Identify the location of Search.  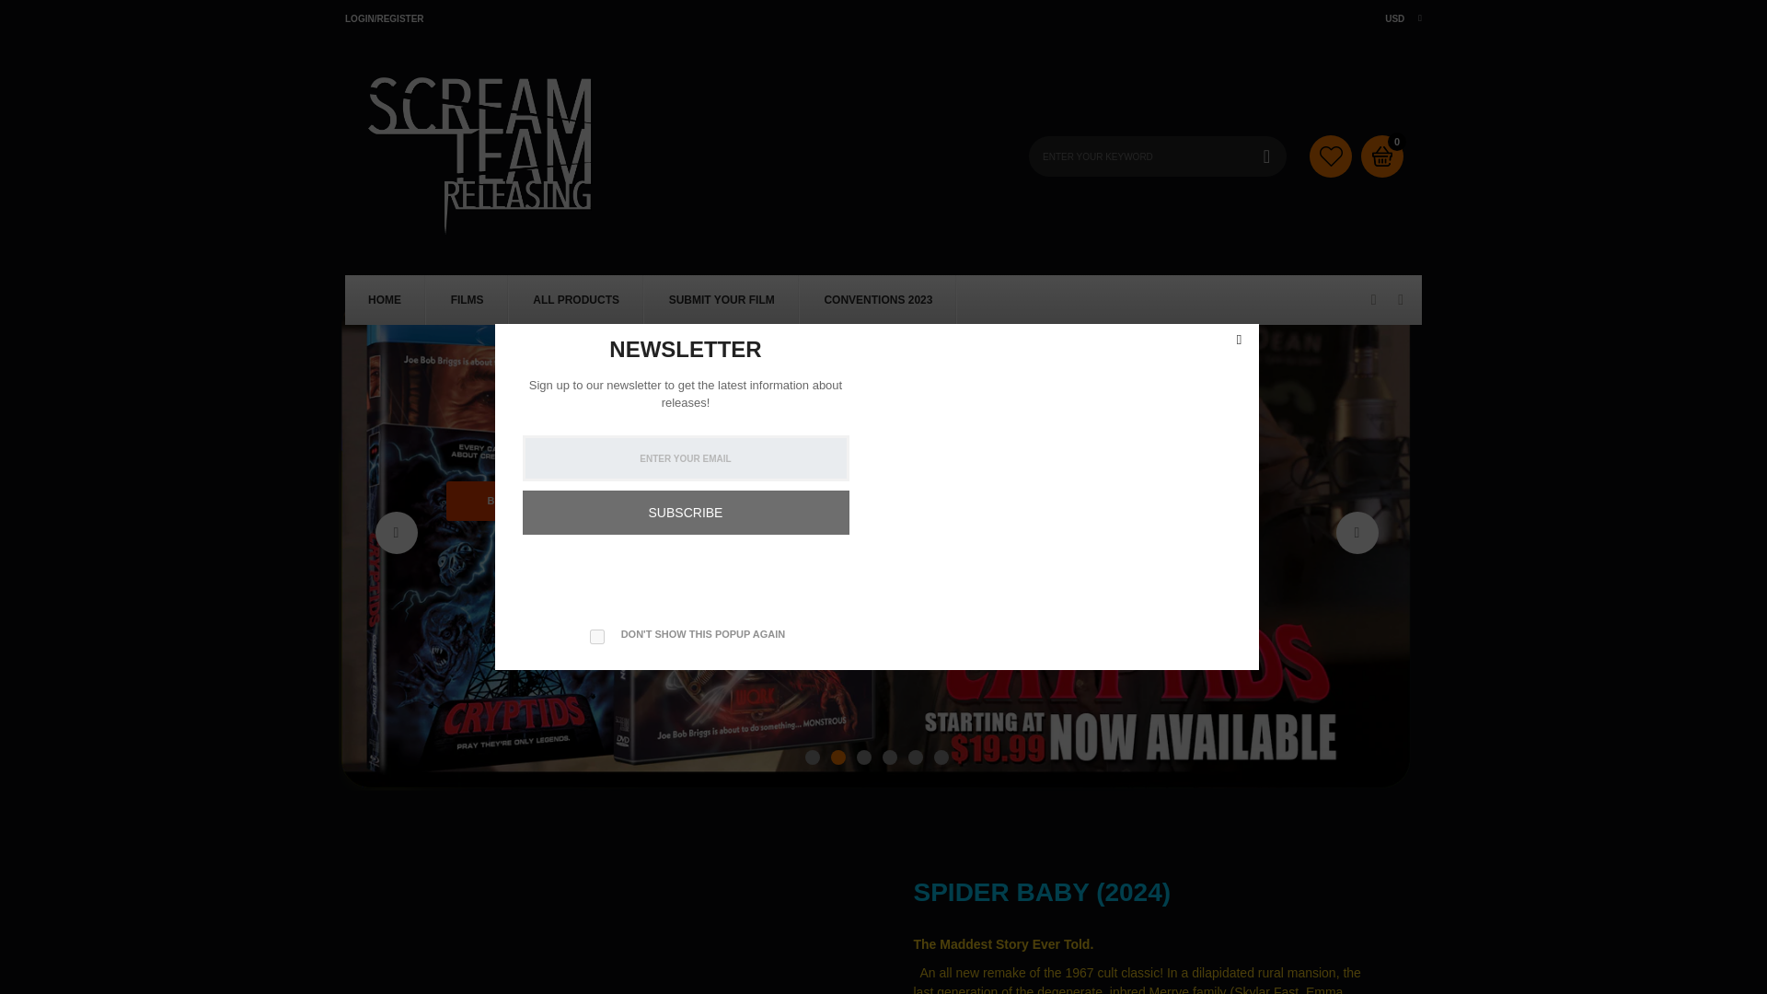
(1266, 155).